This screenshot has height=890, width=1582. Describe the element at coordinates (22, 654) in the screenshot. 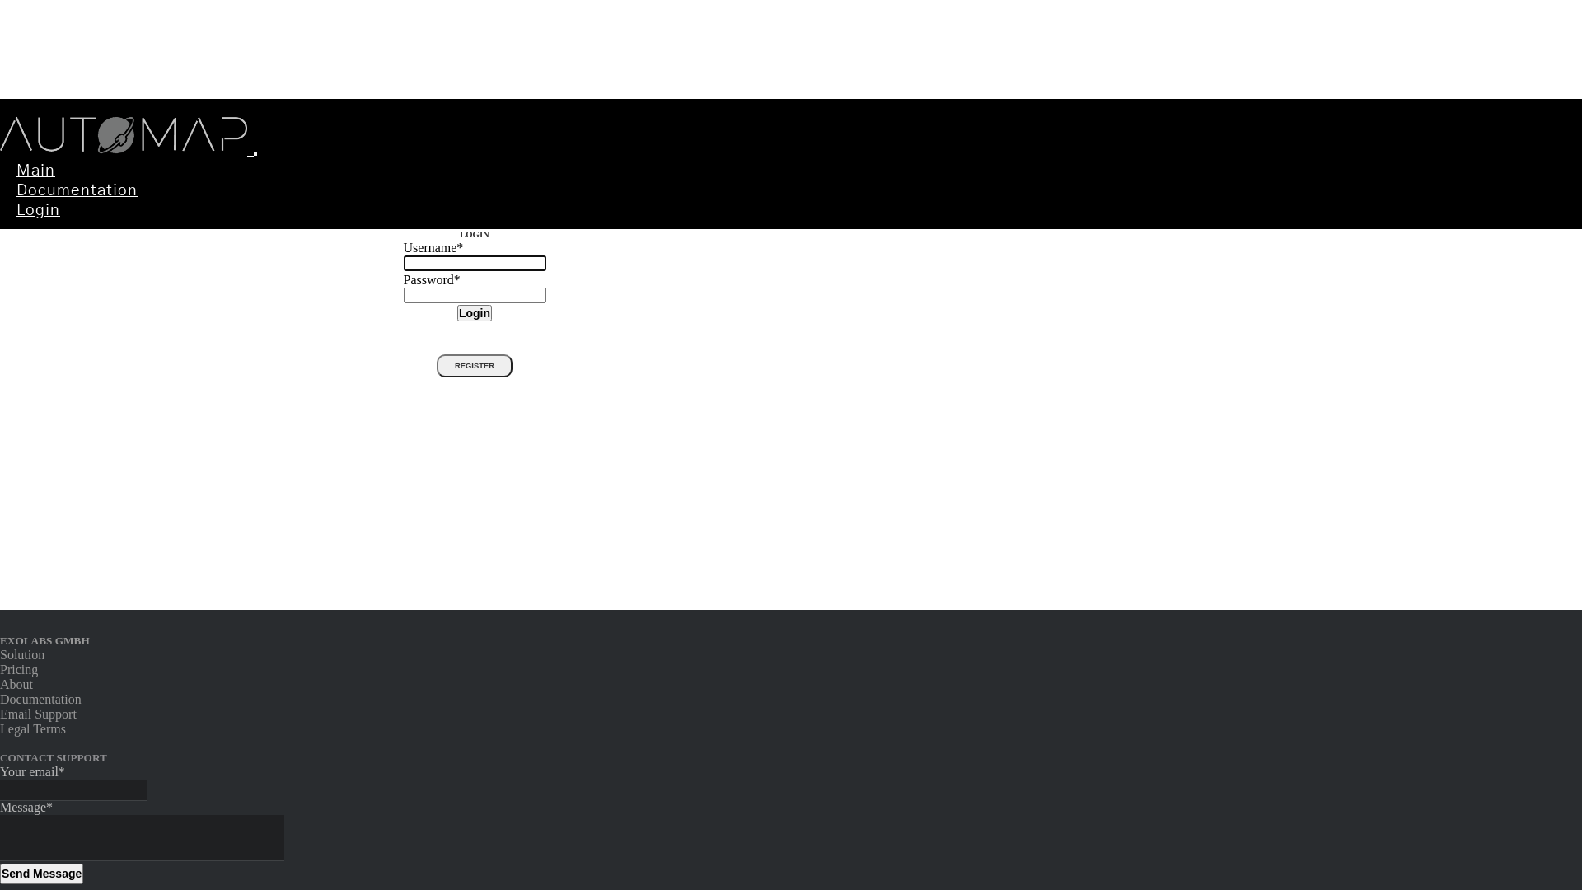

I see `Solution` at that location.